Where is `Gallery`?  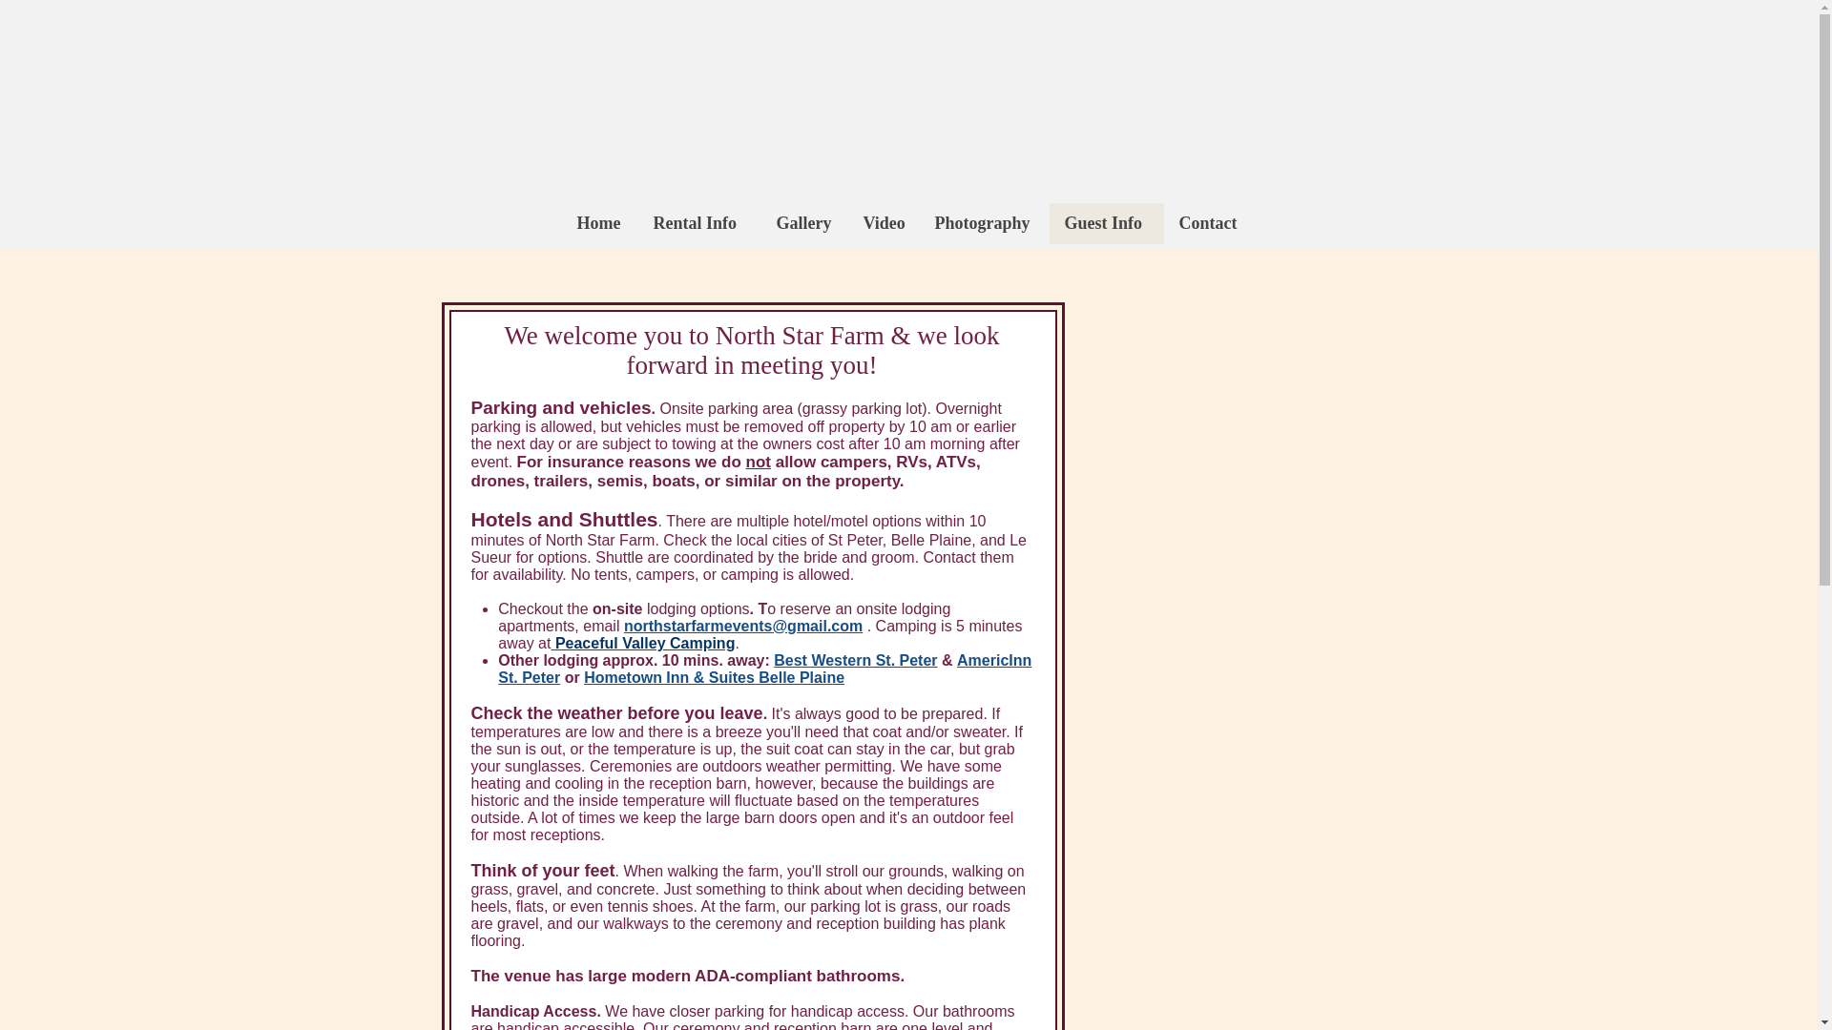 Gallery is located at coordinates (804, 223).